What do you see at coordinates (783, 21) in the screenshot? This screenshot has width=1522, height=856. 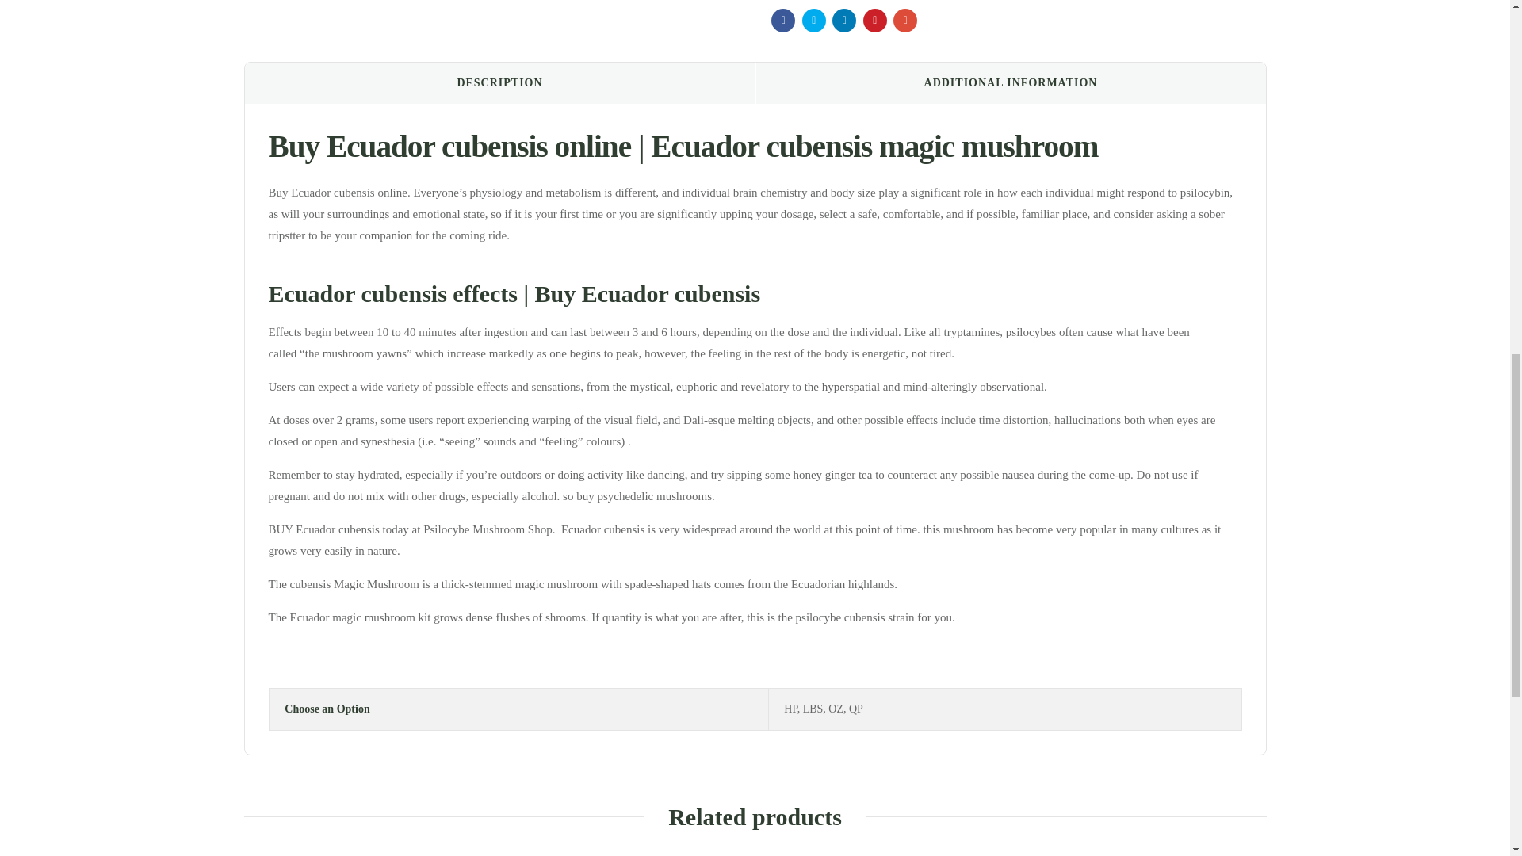 I see `Share on facebook` at bounding box center [783, 21].